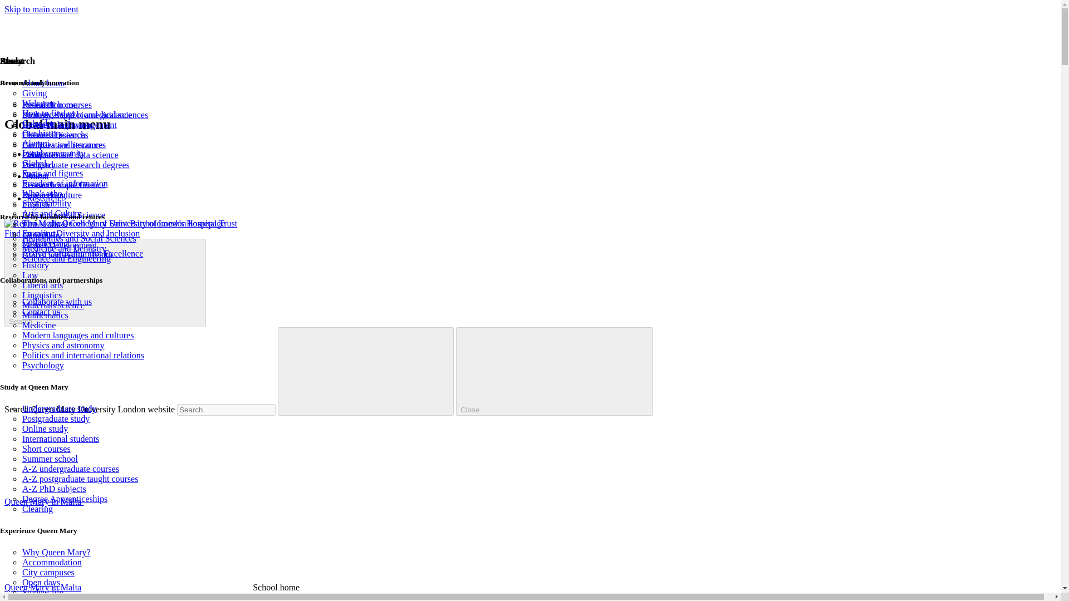 This screenshot has height=601, width=1069. I want to click on Linguistics, so click(42, 295).